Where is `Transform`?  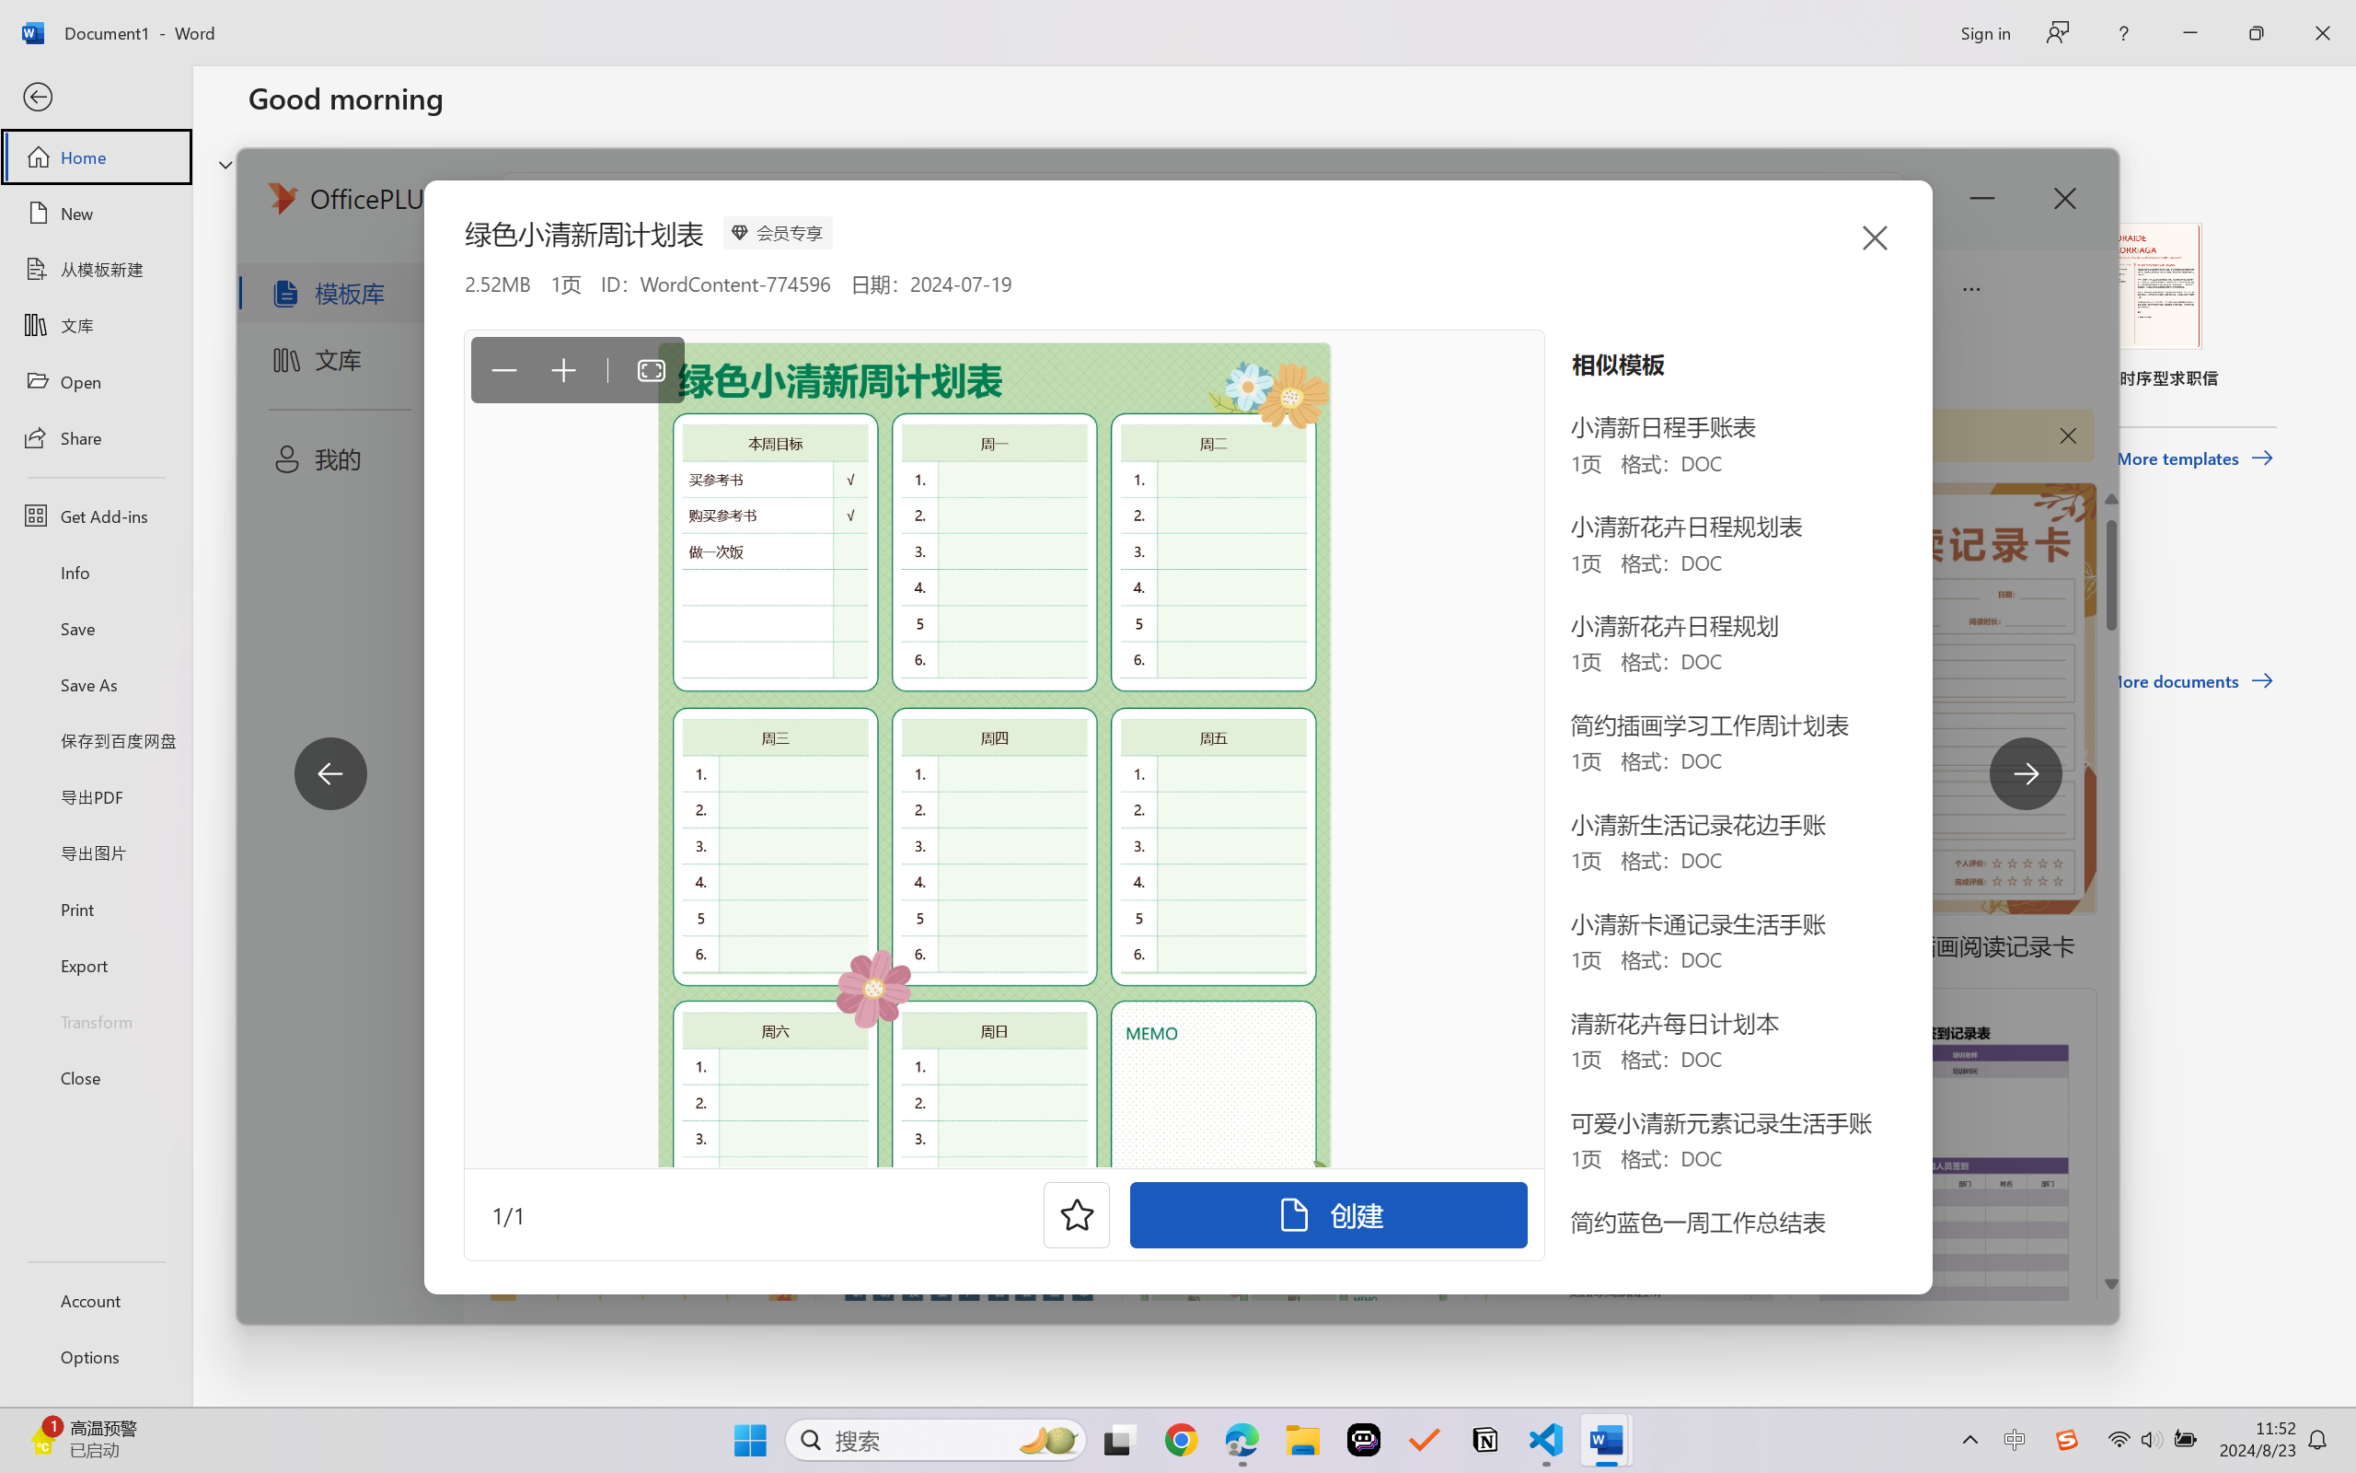 Transform is located at coordinates (96, 1020).